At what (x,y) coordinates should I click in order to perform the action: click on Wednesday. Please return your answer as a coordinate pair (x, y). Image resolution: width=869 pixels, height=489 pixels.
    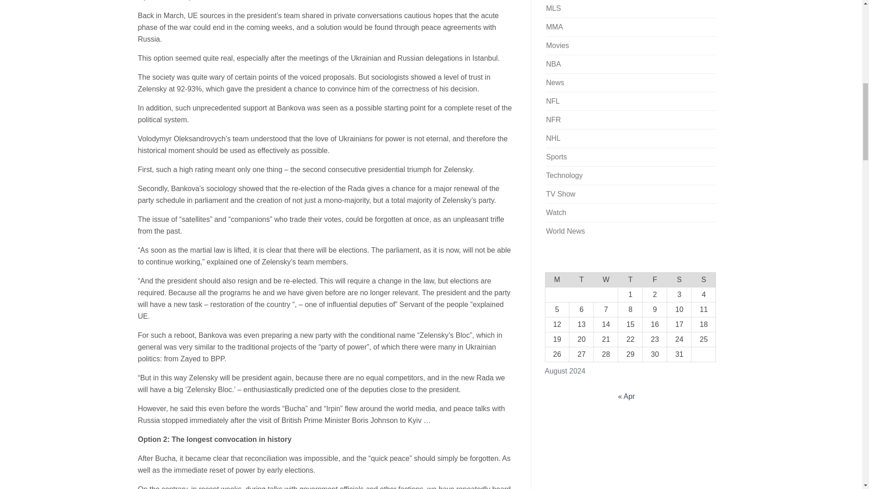
    Looking at the image, I should click on (606, 279).